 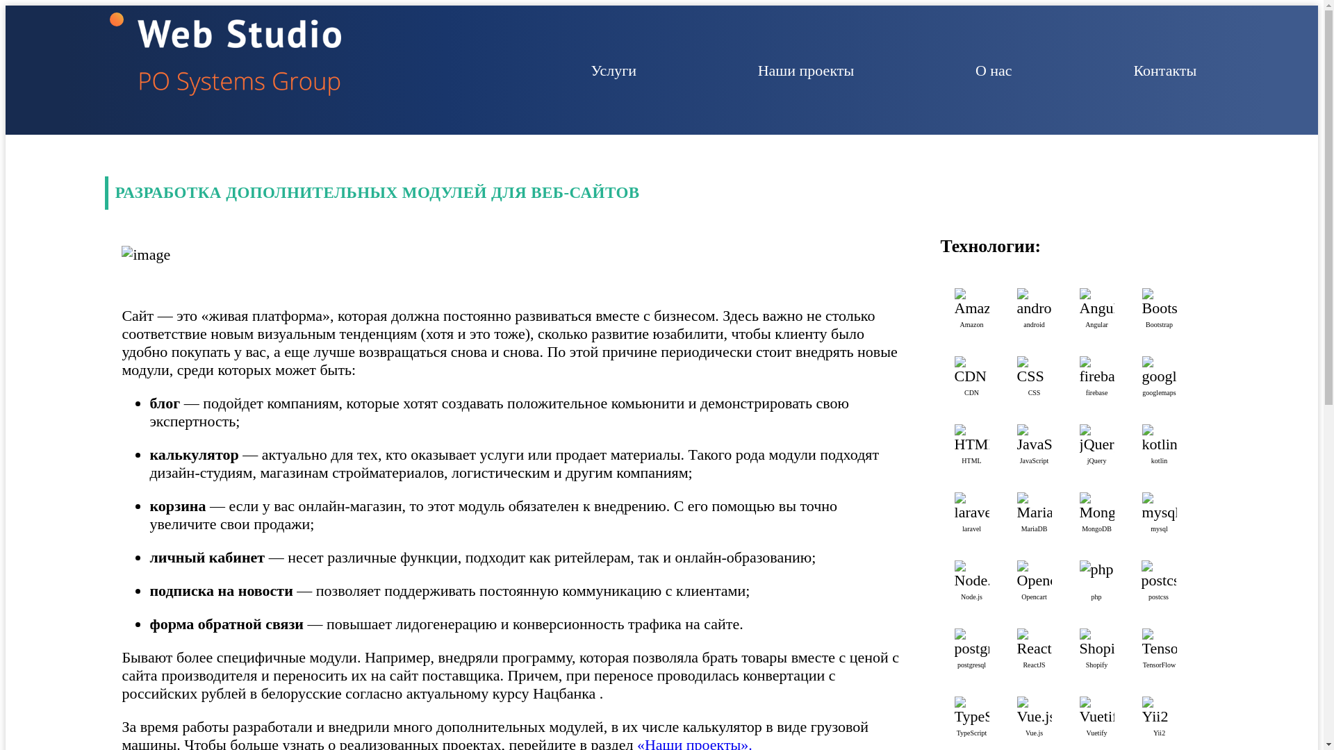 What do you see at coordinates (1160, 303) in the screenshot?
I see `Bootstrap` at bounding box center [1160, 303].